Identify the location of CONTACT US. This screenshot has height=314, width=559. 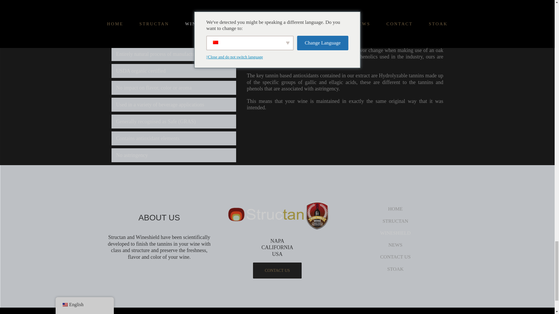
(277, 270).